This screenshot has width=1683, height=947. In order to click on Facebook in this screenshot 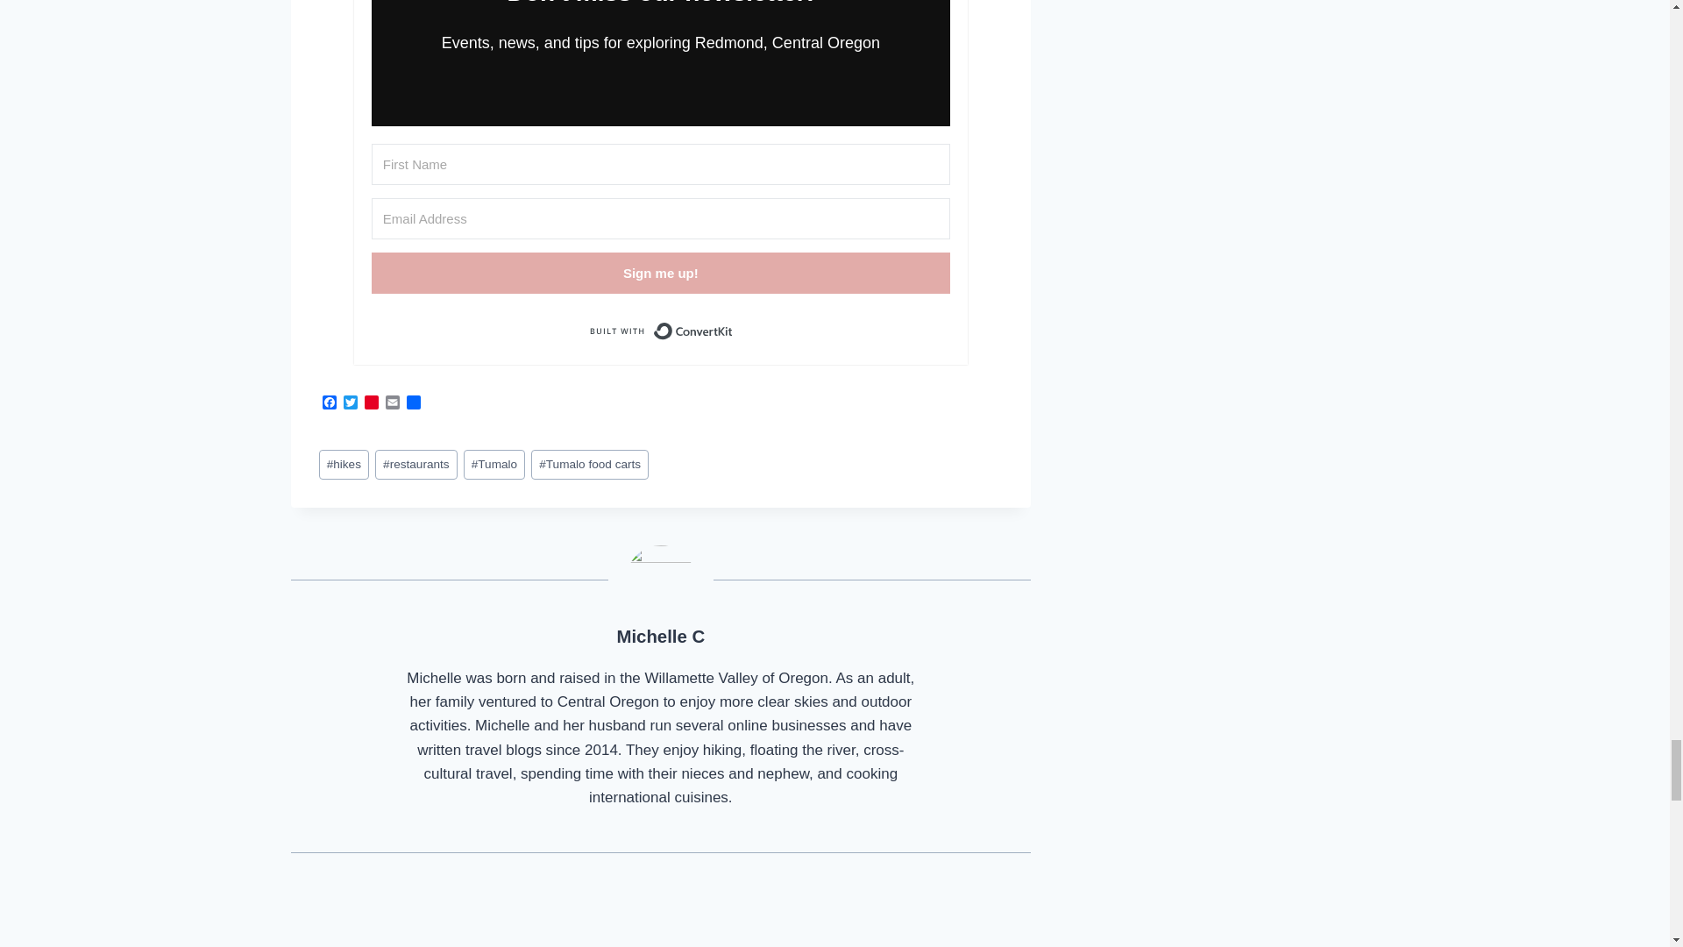, I will do `click(330, 403)`.